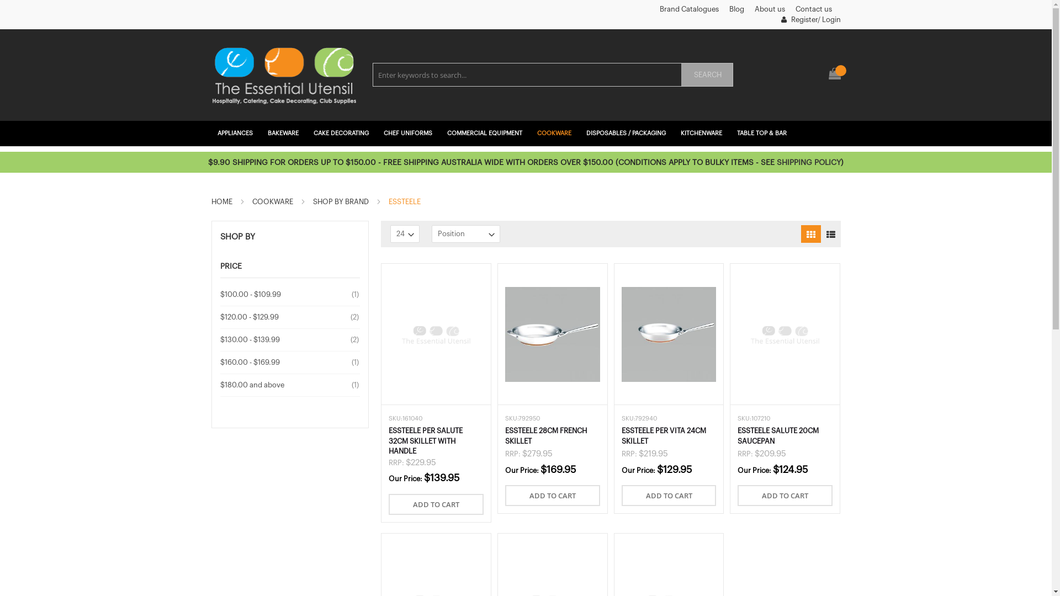  I want to click on CAKE DECORATING, so click(342, 134).